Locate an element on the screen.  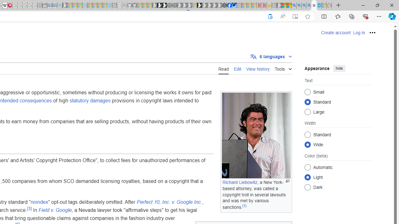
View history is located at coordinates (258, 68).